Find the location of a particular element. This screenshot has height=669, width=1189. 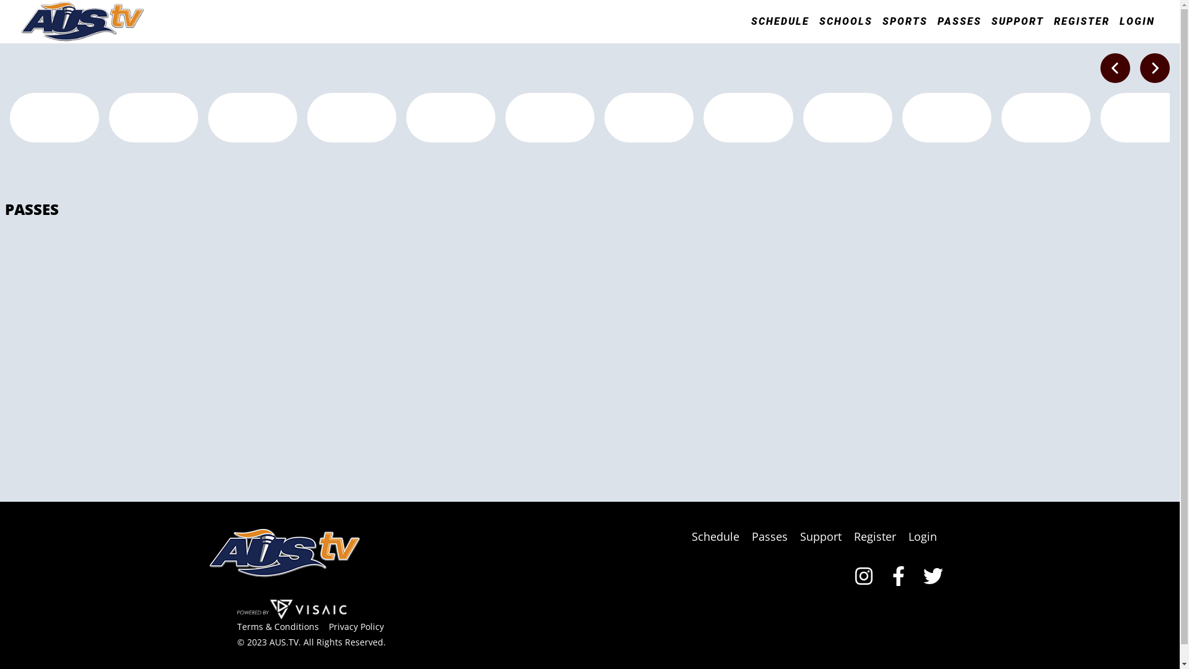

Ok is located at coordinates (1115, 68).